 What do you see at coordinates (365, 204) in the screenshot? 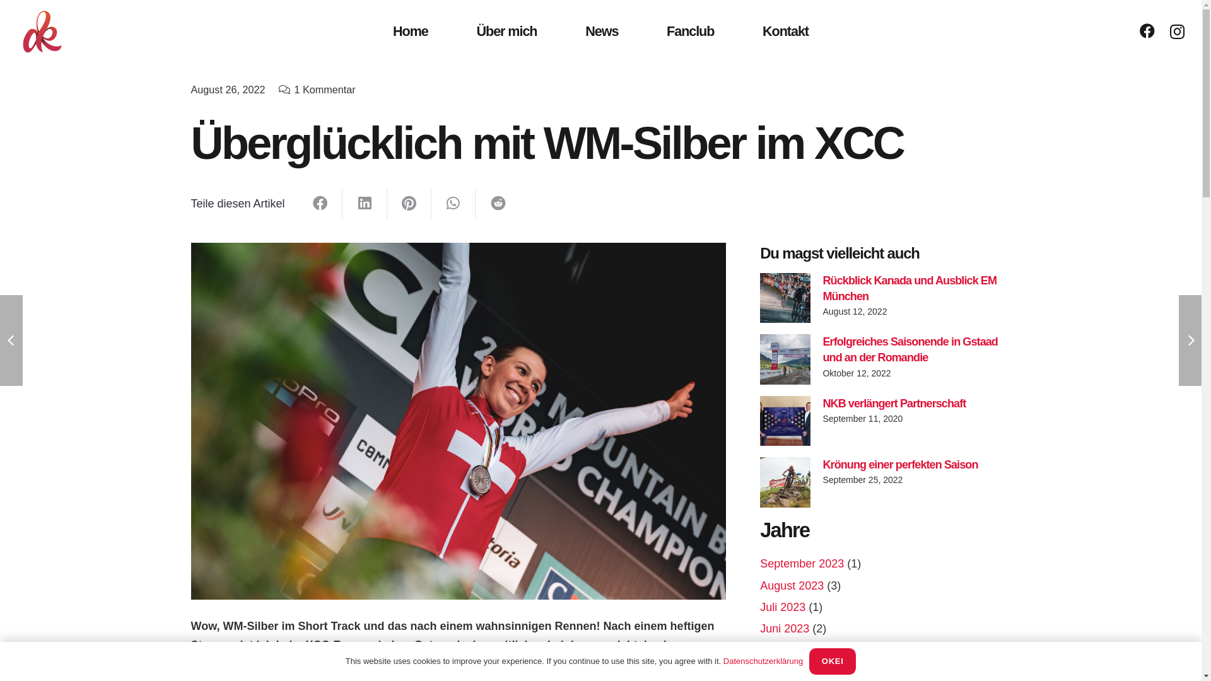
I see `Share this` at bounding box center [365, 204].